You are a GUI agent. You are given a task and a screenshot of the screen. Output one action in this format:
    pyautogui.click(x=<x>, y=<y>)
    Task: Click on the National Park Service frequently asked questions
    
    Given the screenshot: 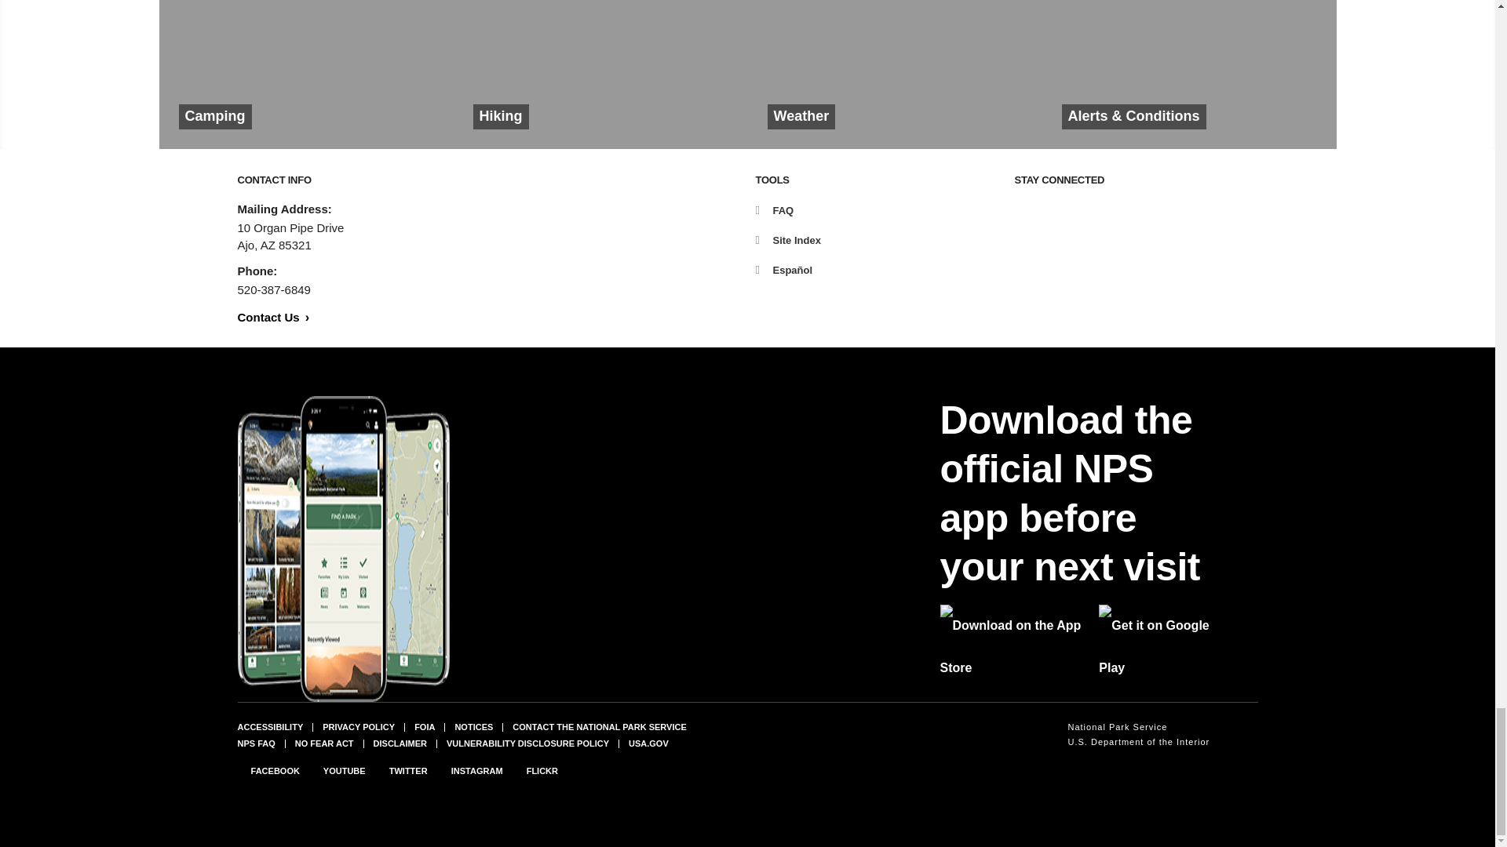 What is the action you would take?
    pyautogui.click(x=255, y=743)
    